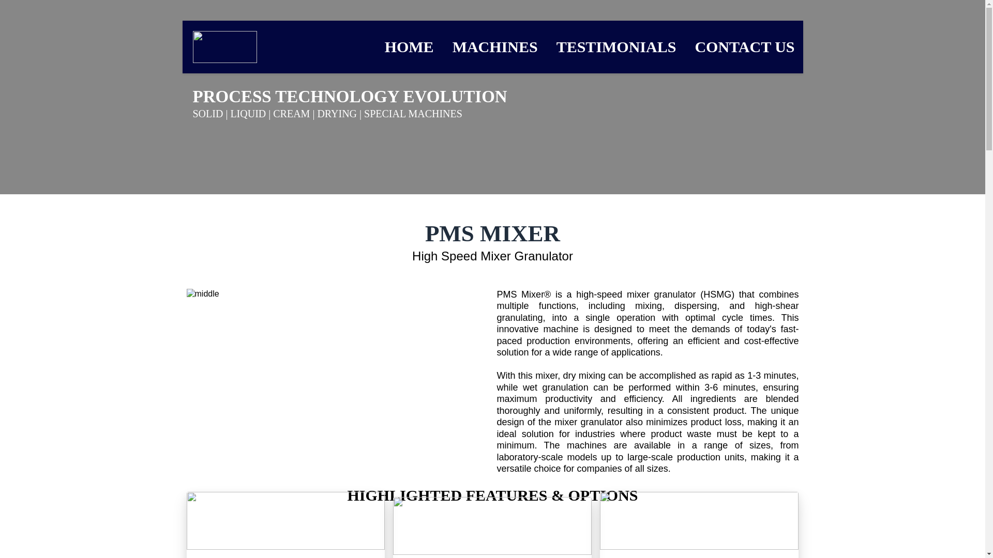 The image size is (993, 558). Describe the element at coordinates (744, 47) in the screenshot. I see `CONTACT US` at that location.